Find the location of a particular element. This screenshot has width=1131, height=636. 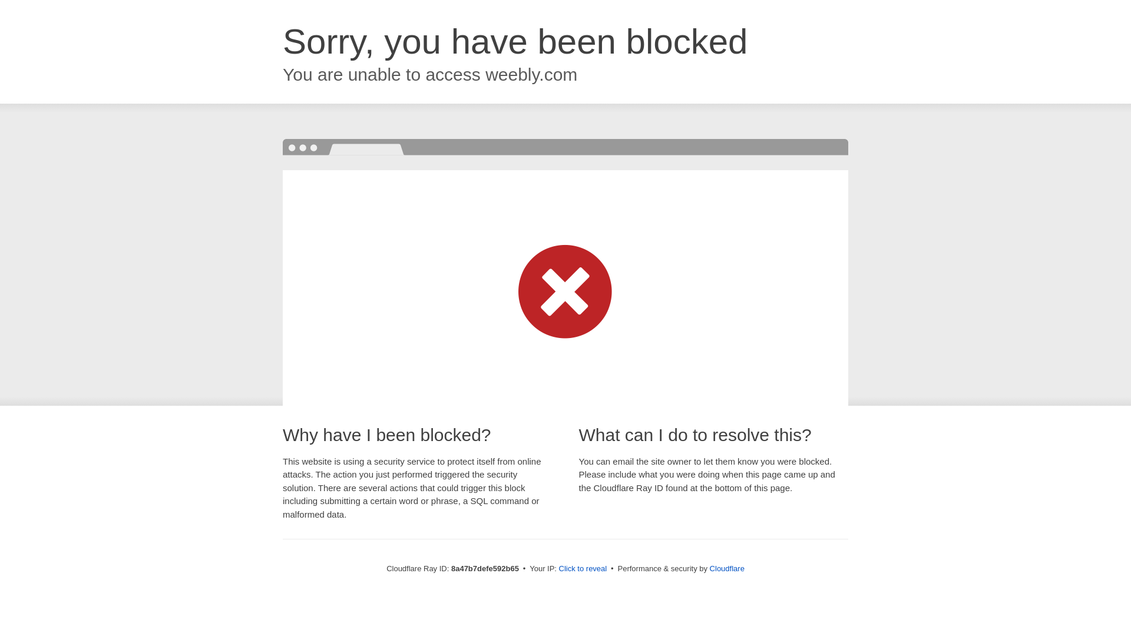

Click to reveal is located at coordinates (583, 569).